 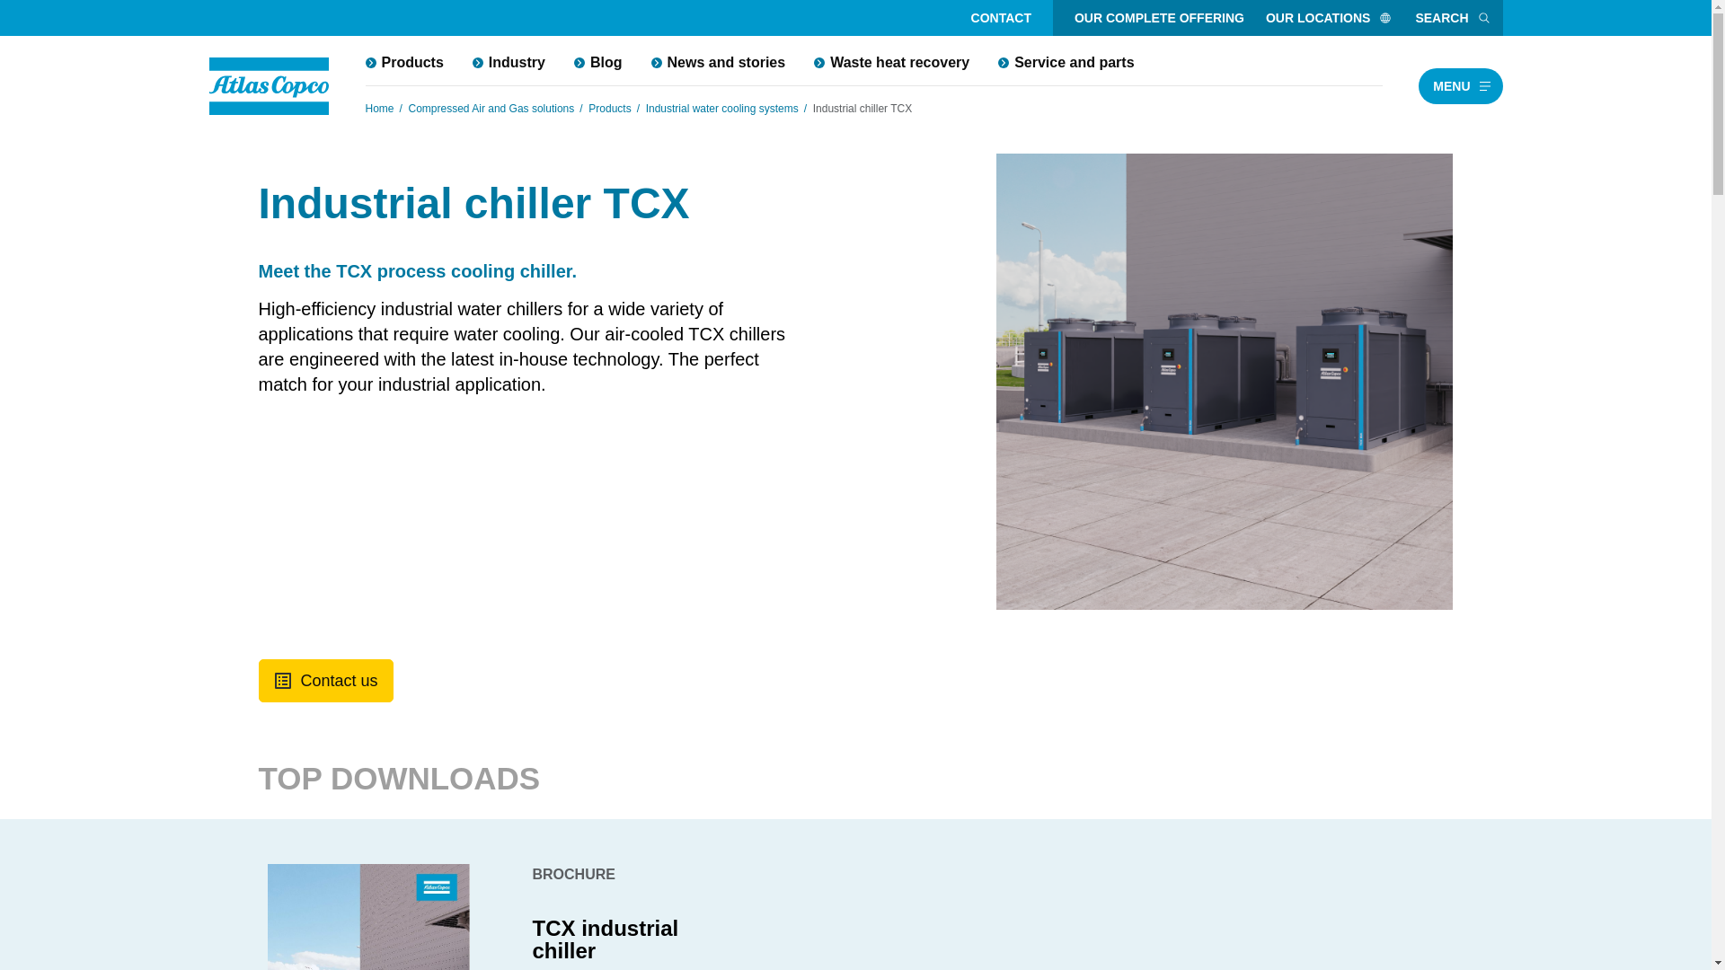 What do you see at coordinates (718, 62) in the screenshot?
I see `News and stories` at bounding box center [718, 62].